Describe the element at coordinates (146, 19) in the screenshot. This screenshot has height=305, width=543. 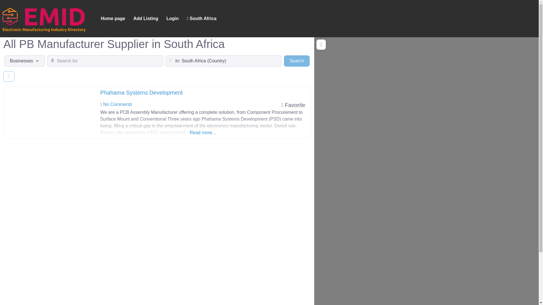
I see `Add Listing` at that location.